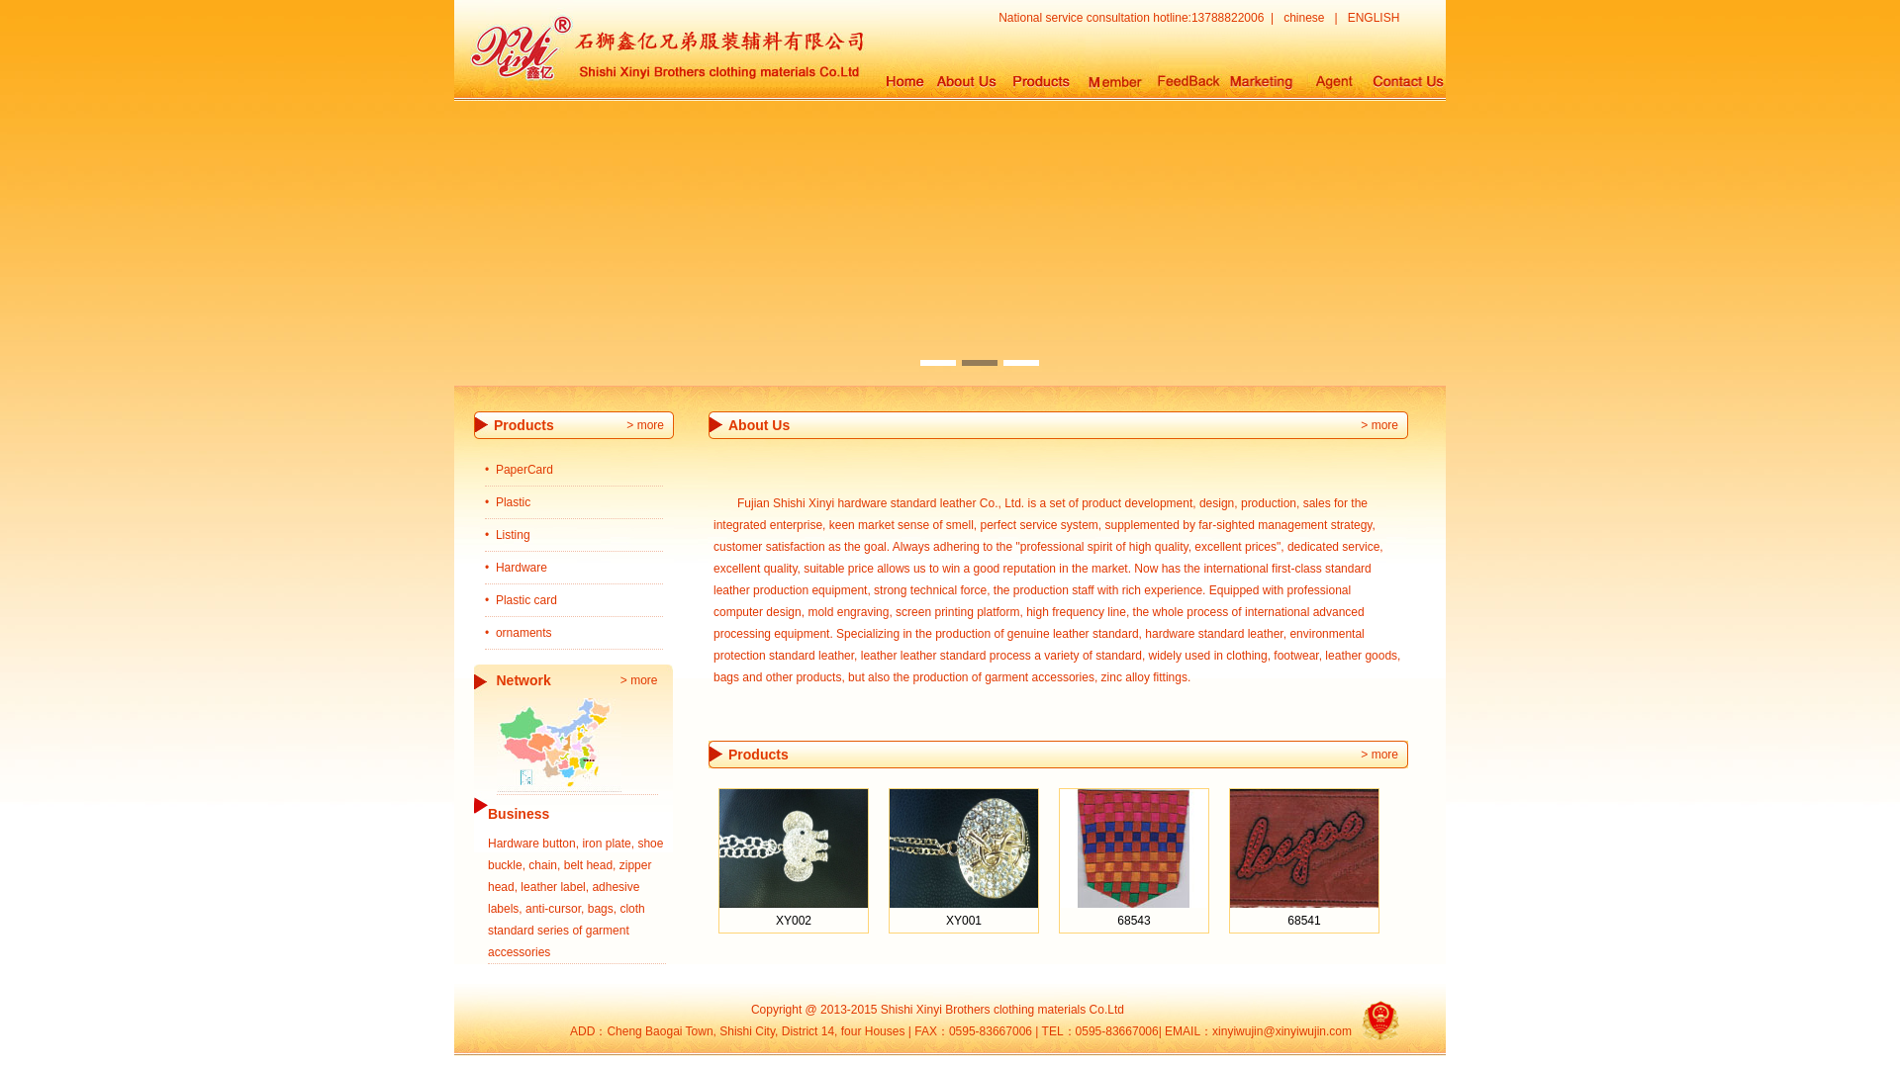 This screenshot has height=1068, width=1900. What do you see at coordinates (1385, 755) in the screenshot?
I see `more` at bounding box center [1385, 755].